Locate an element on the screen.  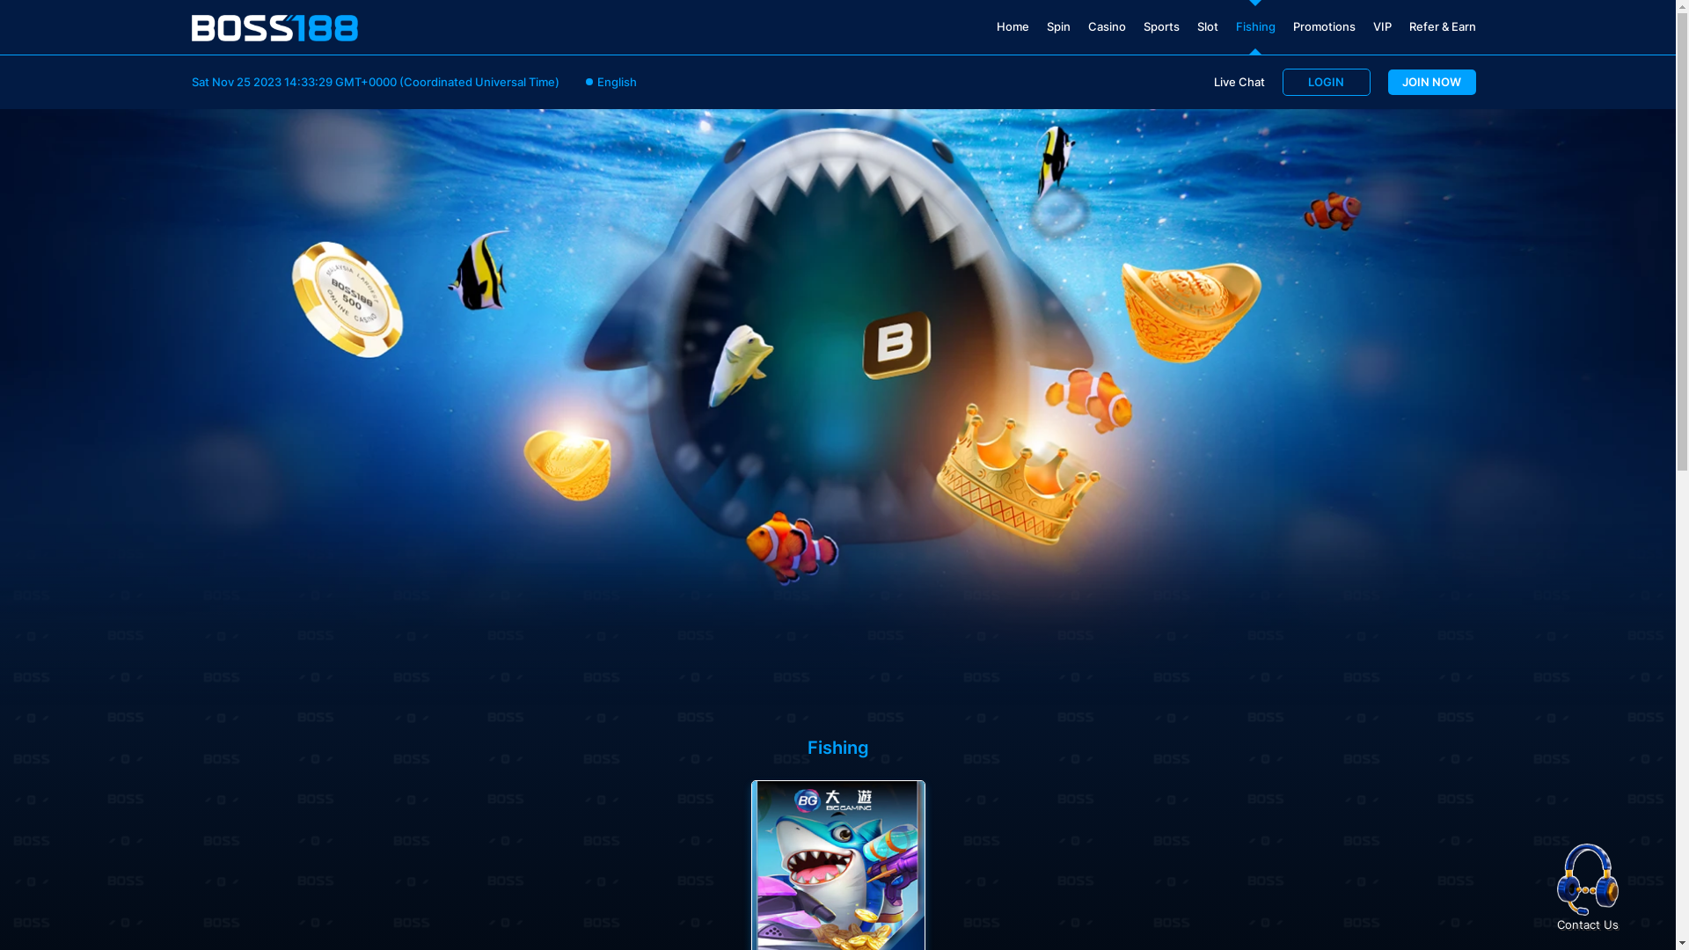
Spin is located at coordinates (1059, 27).